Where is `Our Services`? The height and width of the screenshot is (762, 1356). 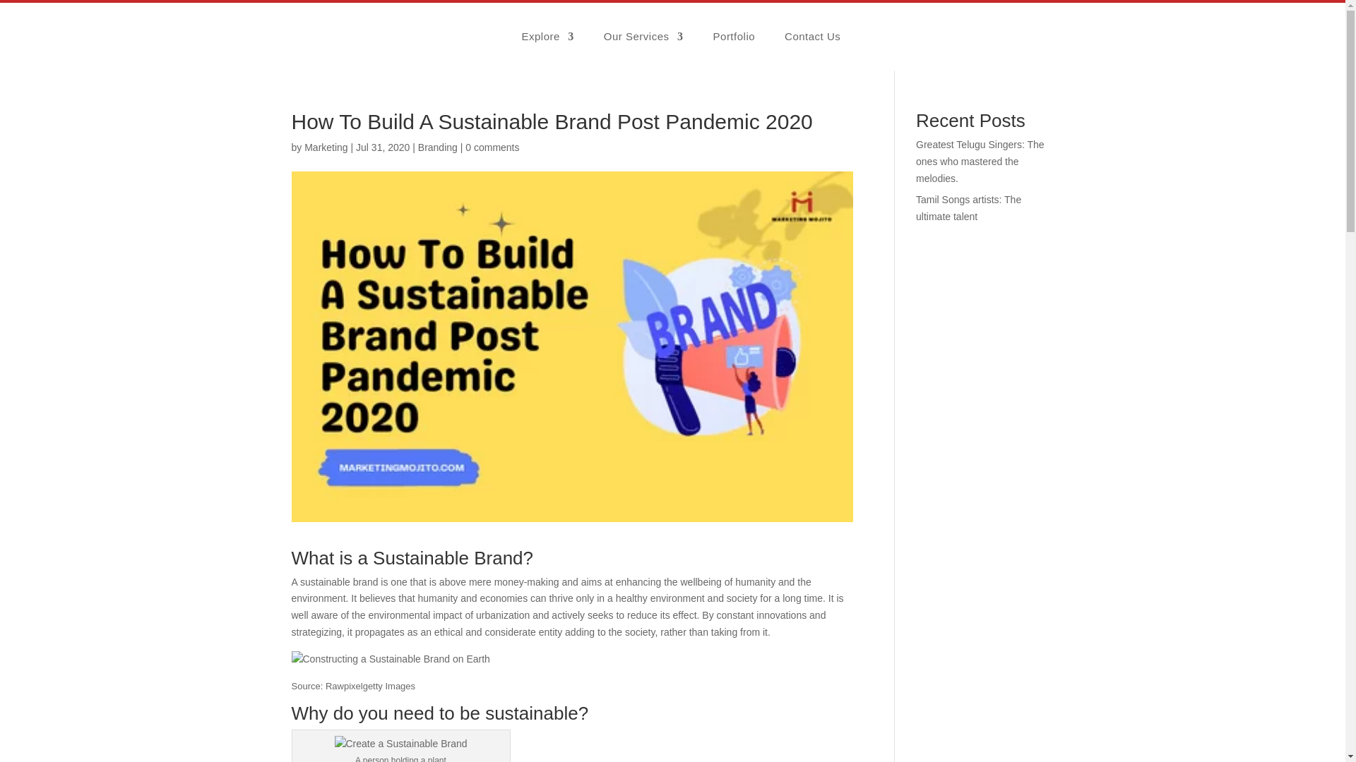
Our Services is located at coordinates (643, 37).